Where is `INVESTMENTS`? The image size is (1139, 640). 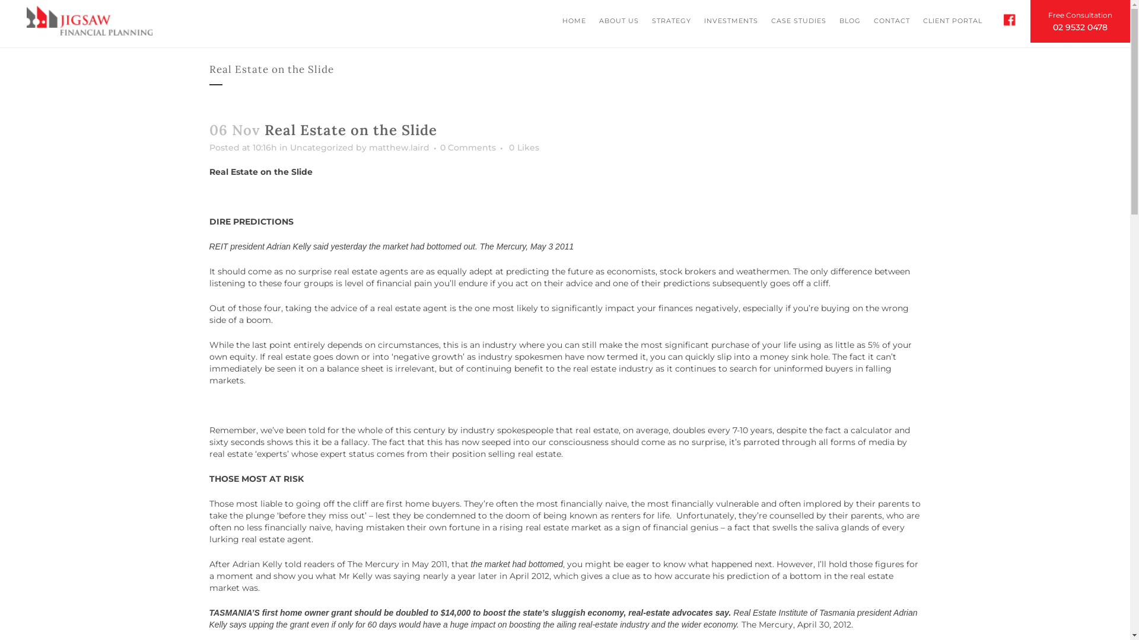
INVESTMENTS is located at coordinates (731, 21).